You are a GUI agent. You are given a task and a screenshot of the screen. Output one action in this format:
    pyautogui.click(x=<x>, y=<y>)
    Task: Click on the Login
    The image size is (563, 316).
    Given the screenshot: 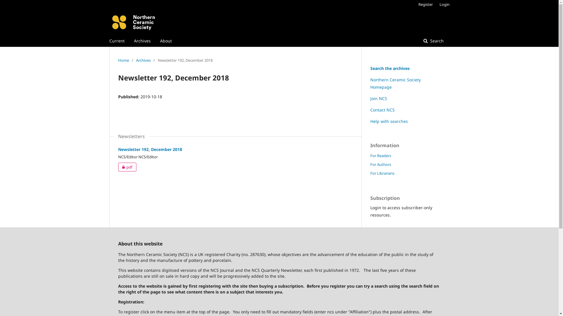 What is the action you would take?
    pyautogui.click(x=443, y=4)
    